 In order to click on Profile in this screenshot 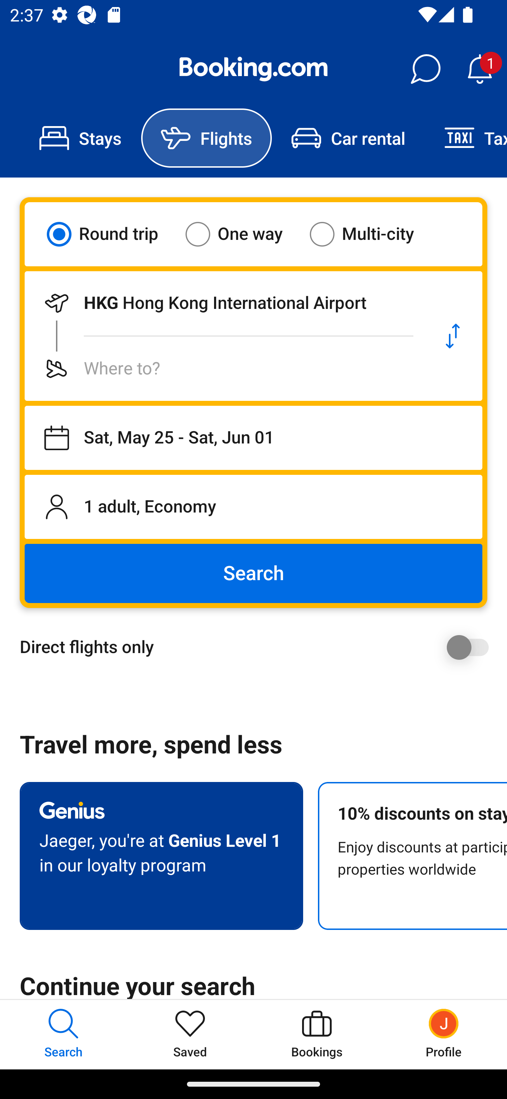, I will do `click(444, 1034)`.